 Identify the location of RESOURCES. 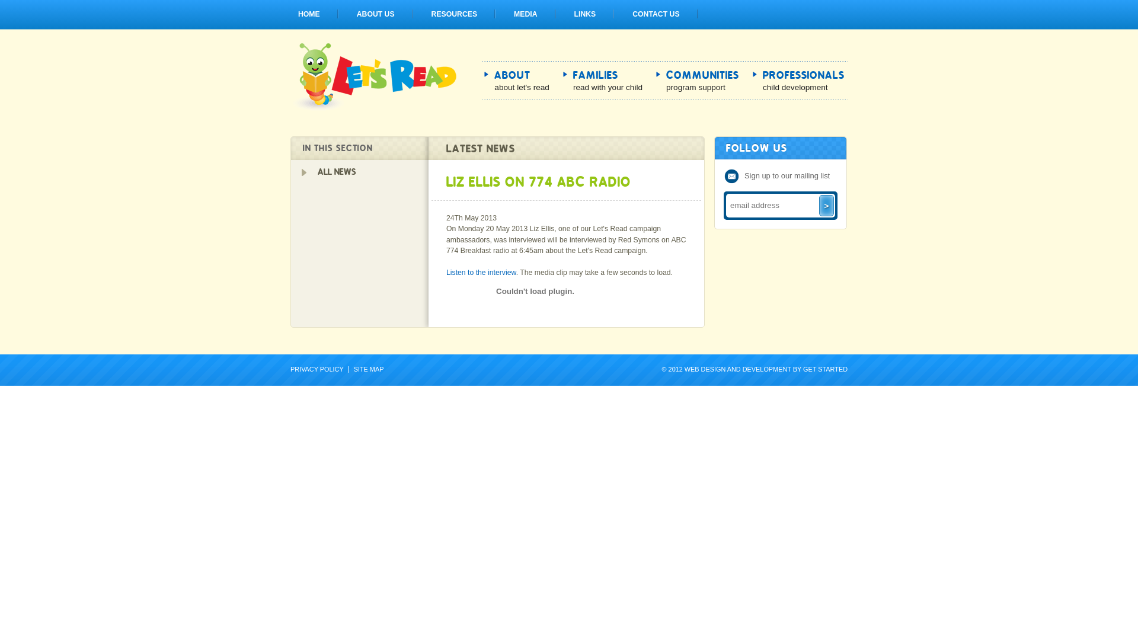
(455, 14).